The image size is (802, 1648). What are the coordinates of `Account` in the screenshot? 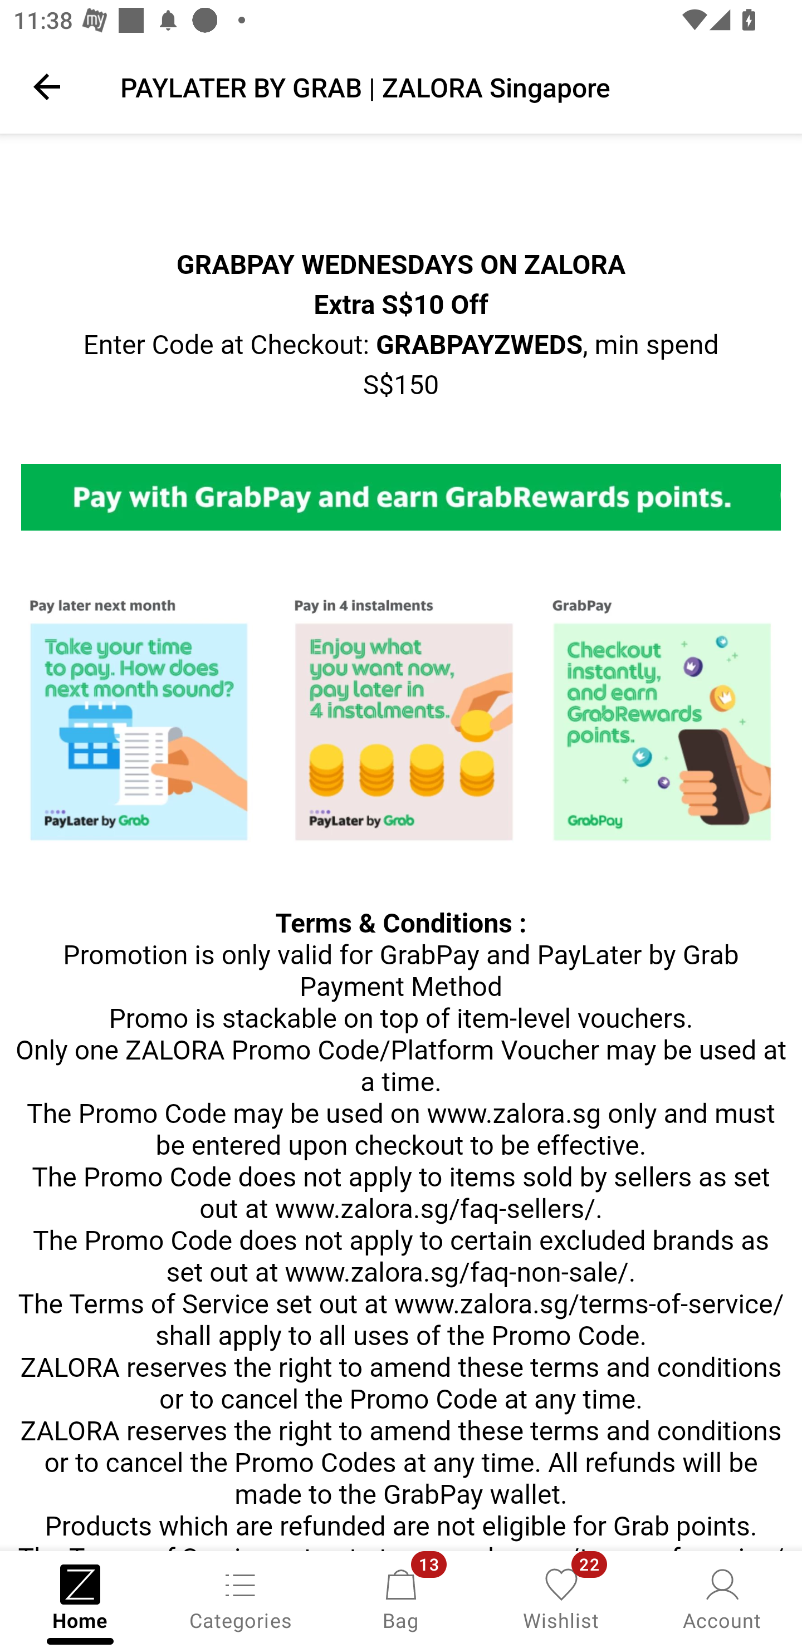 It's located at (722, 1598).